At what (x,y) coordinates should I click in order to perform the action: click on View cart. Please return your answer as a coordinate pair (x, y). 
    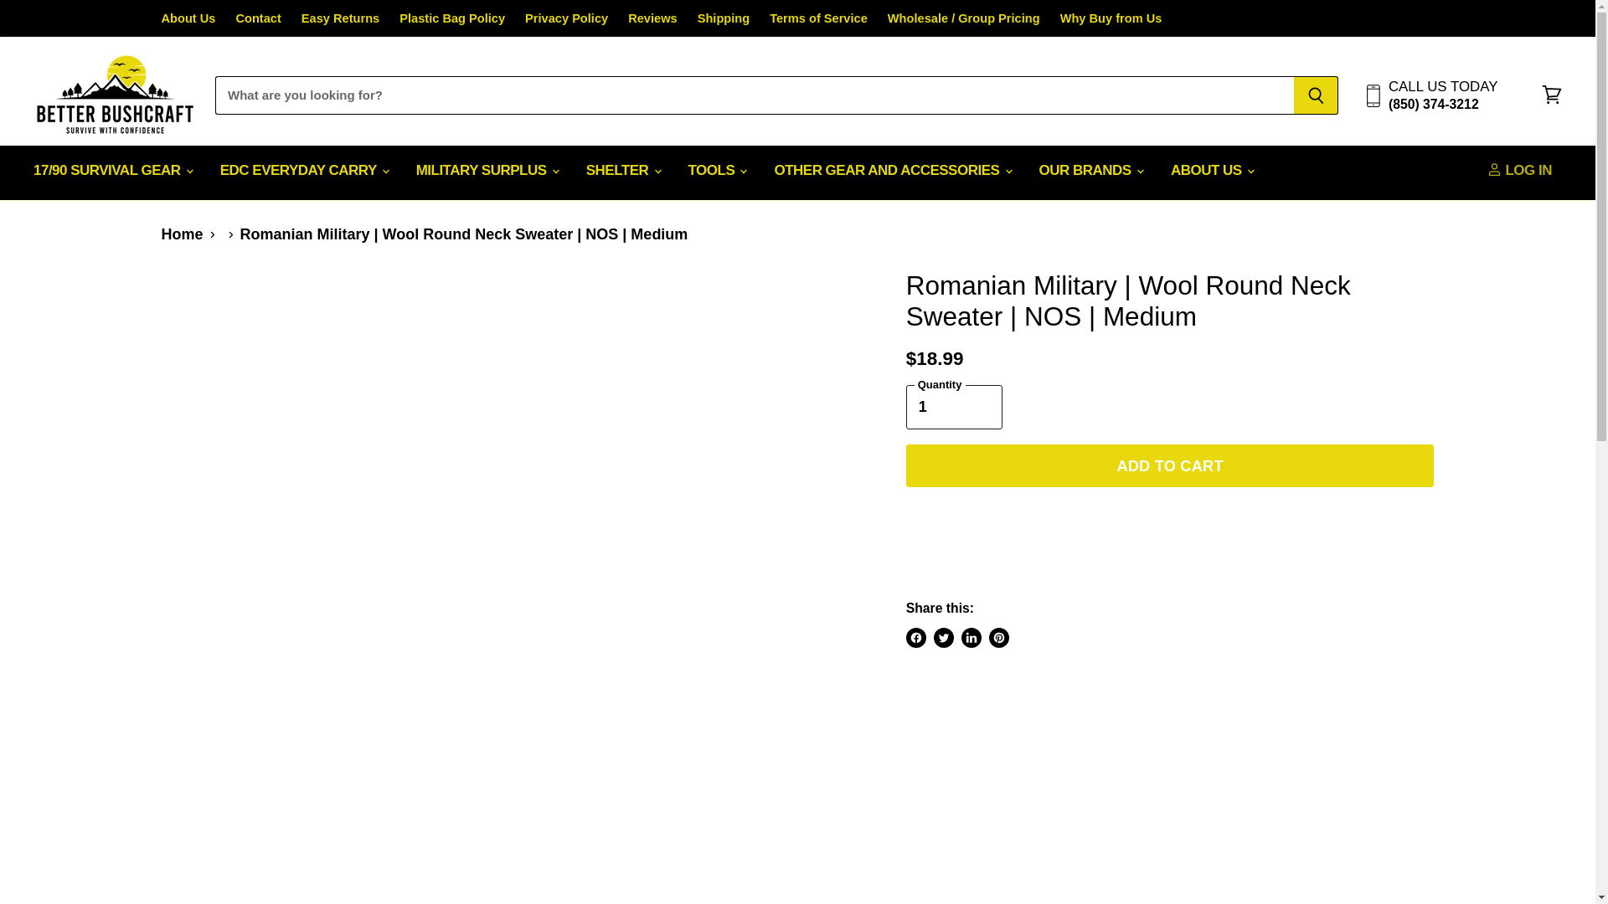
    Looking at the image, I should click on (1552, 95).